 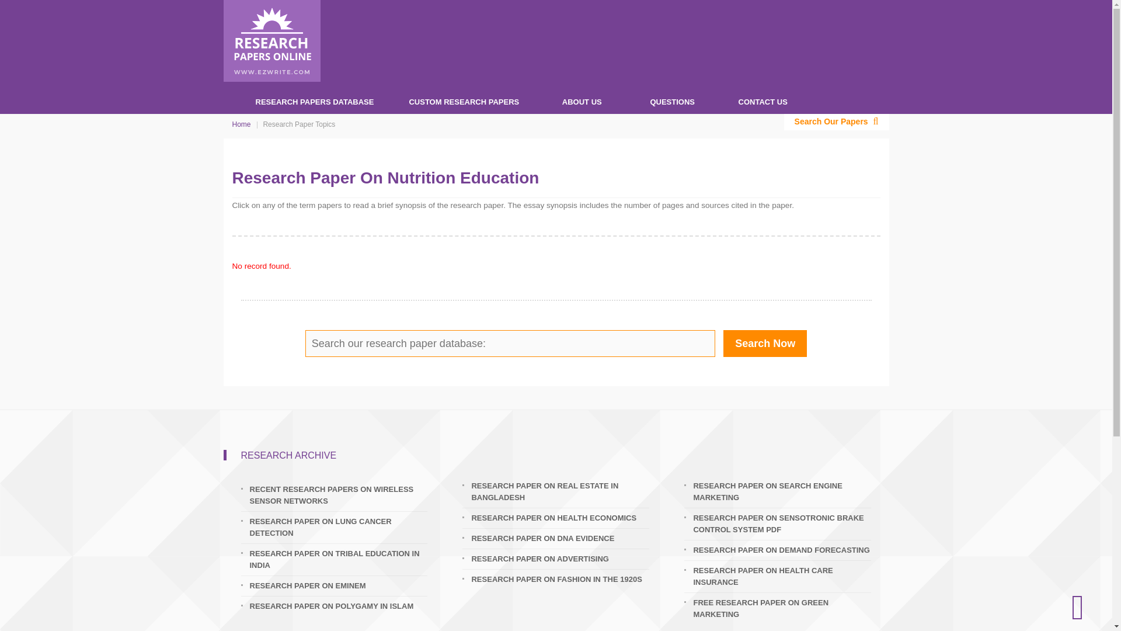 What do you see at coordinates (339, 495) in the screenshot?
I see `RECENT RESEARCH PAPERS ON WIRELESS SENSOR NETWORKS` at bounding box center [339, 495].